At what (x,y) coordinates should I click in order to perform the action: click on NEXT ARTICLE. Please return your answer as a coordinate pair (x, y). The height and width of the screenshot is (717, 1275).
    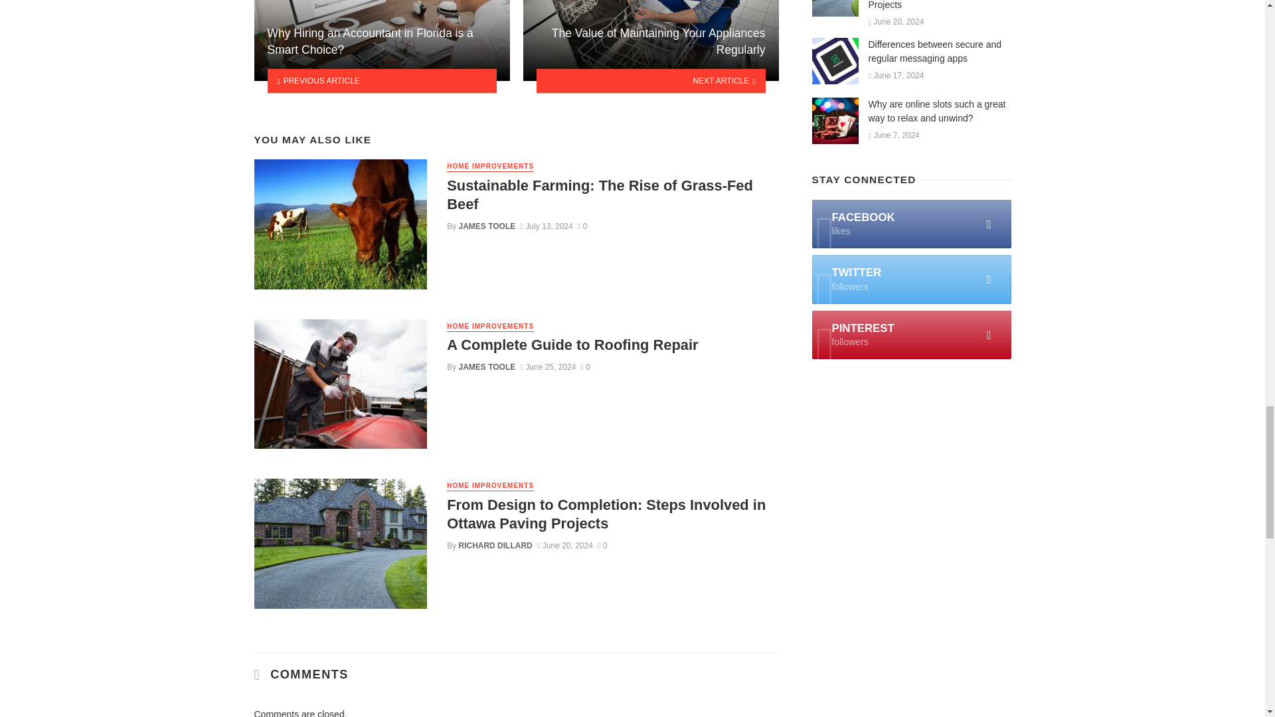
    Looking at the image, I should click on (651, 81).